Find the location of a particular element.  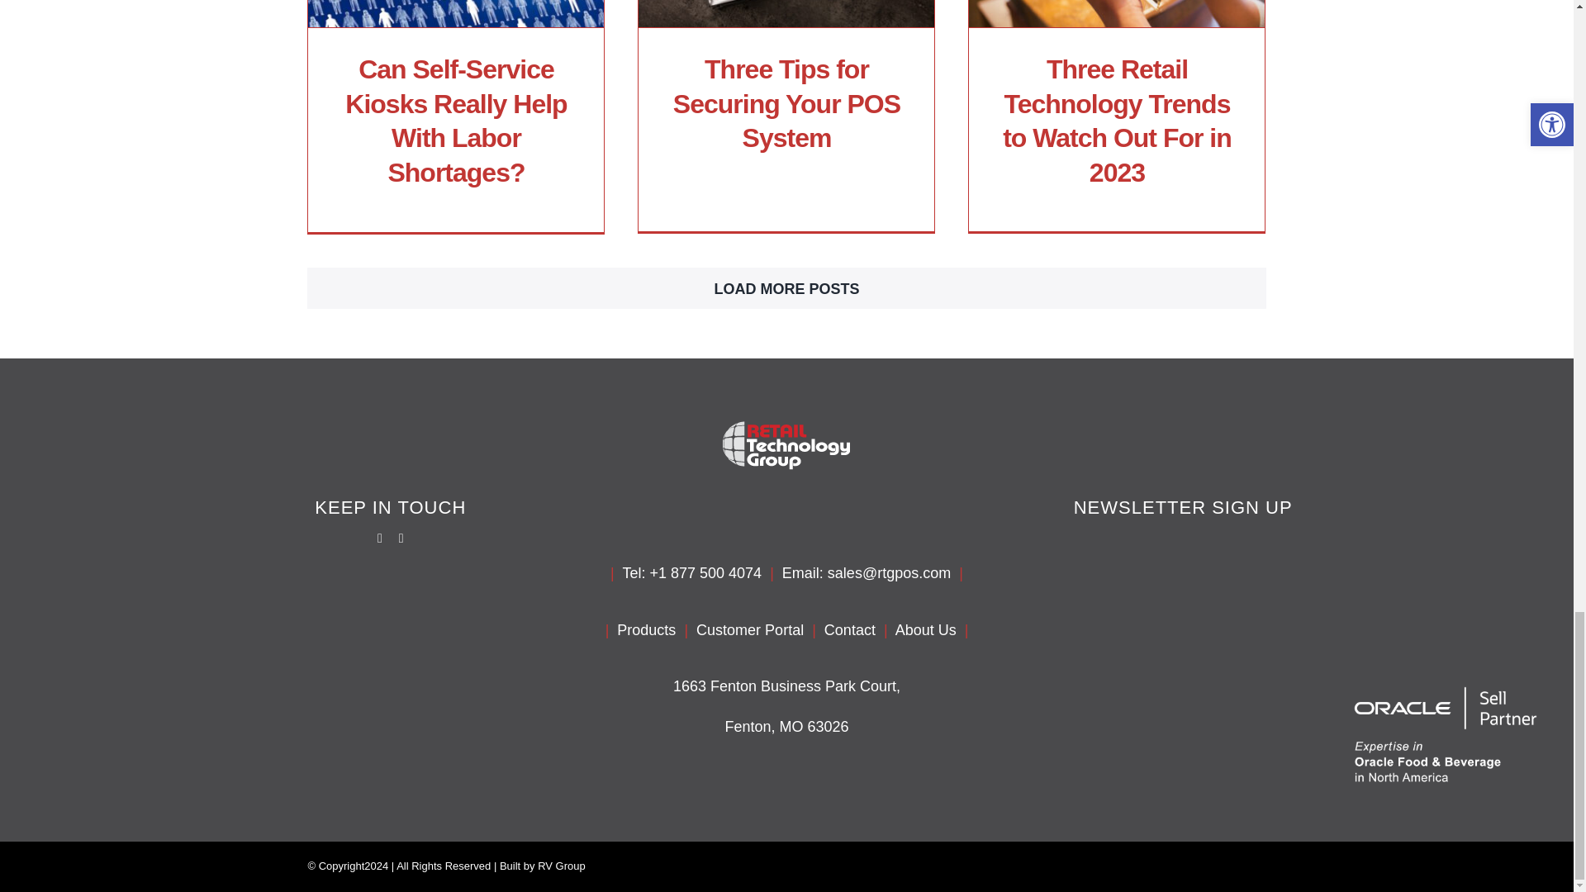

Retail Technology Group is located at coordinates (786, 445).